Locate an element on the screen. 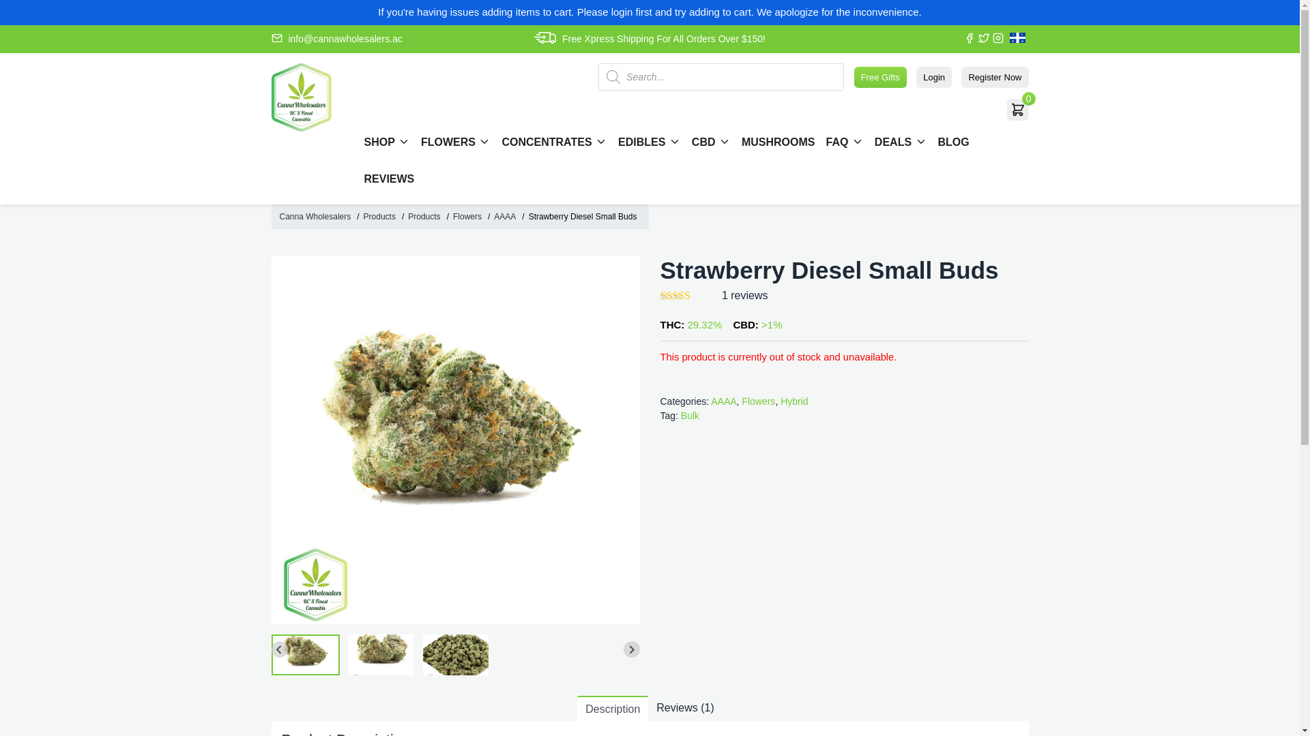  Go to Products. is located at coordinates (424, 215).